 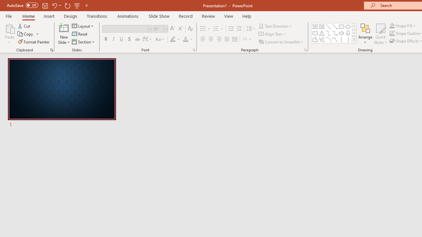 I want to click on Shape Fill Orange, Accent 2, so click(x=392, y=26).